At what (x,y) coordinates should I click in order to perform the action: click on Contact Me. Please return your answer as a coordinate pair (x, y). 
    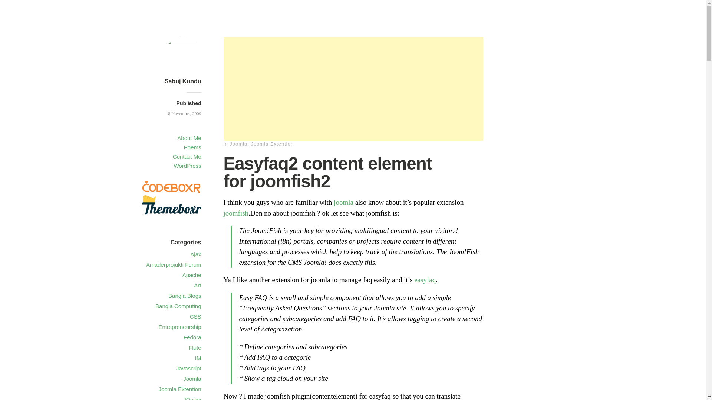
    Looking at the image, I should click on (187, 156).